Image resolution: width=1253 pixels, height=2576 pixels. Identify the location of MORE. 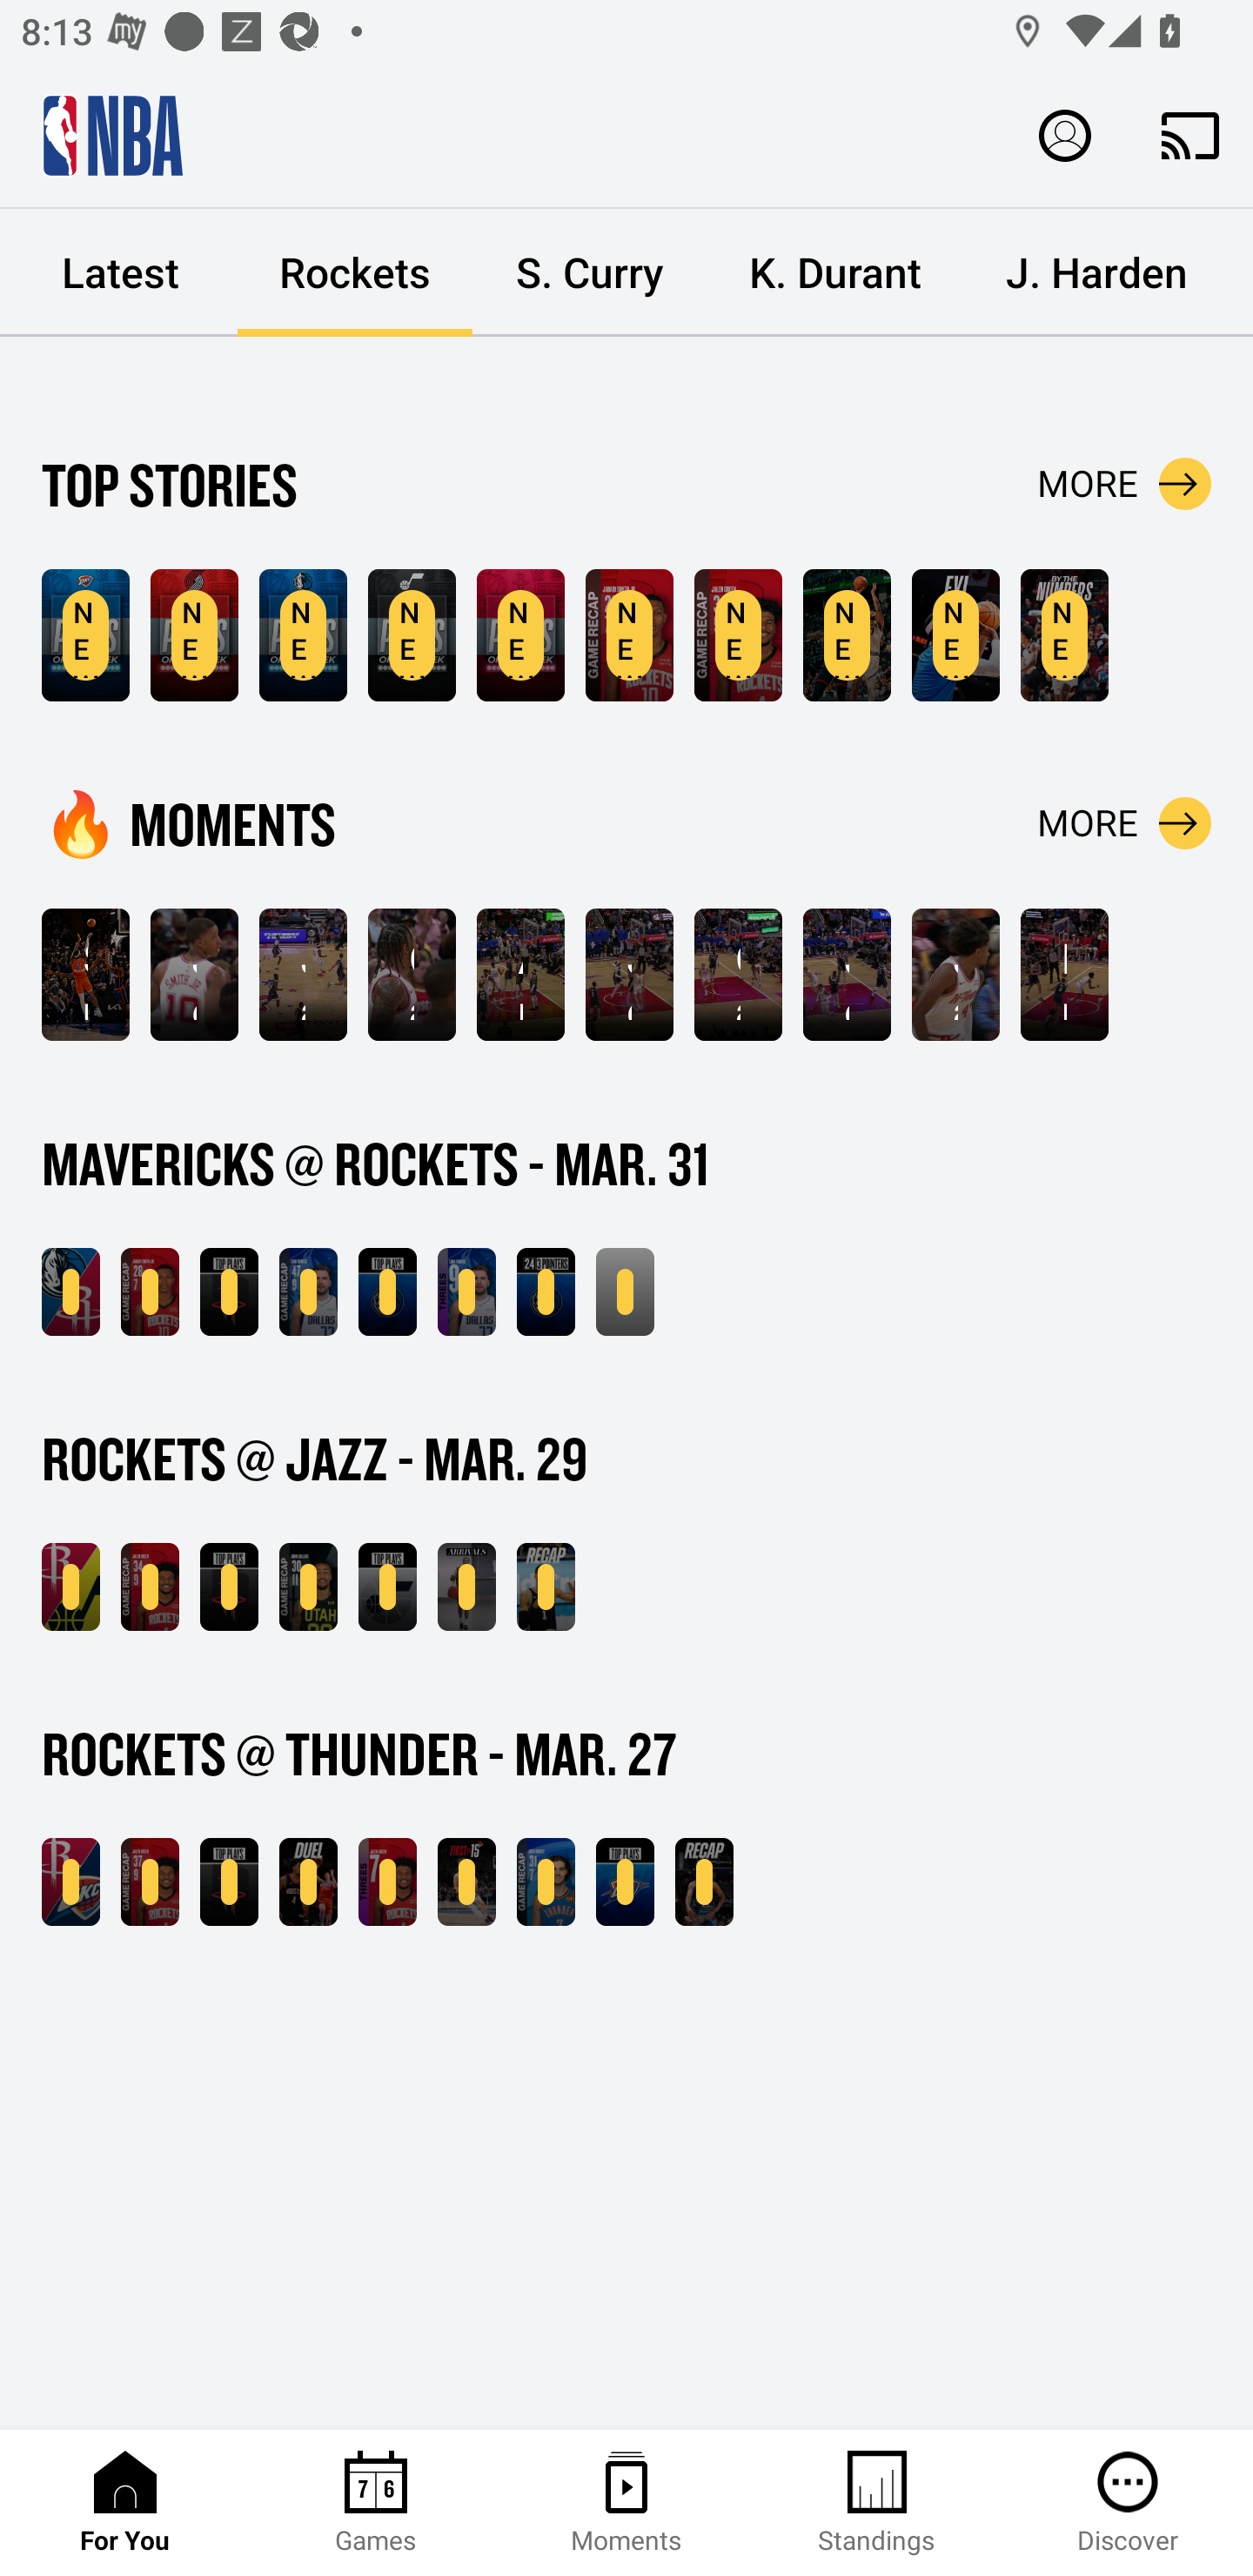
(1124, 484).